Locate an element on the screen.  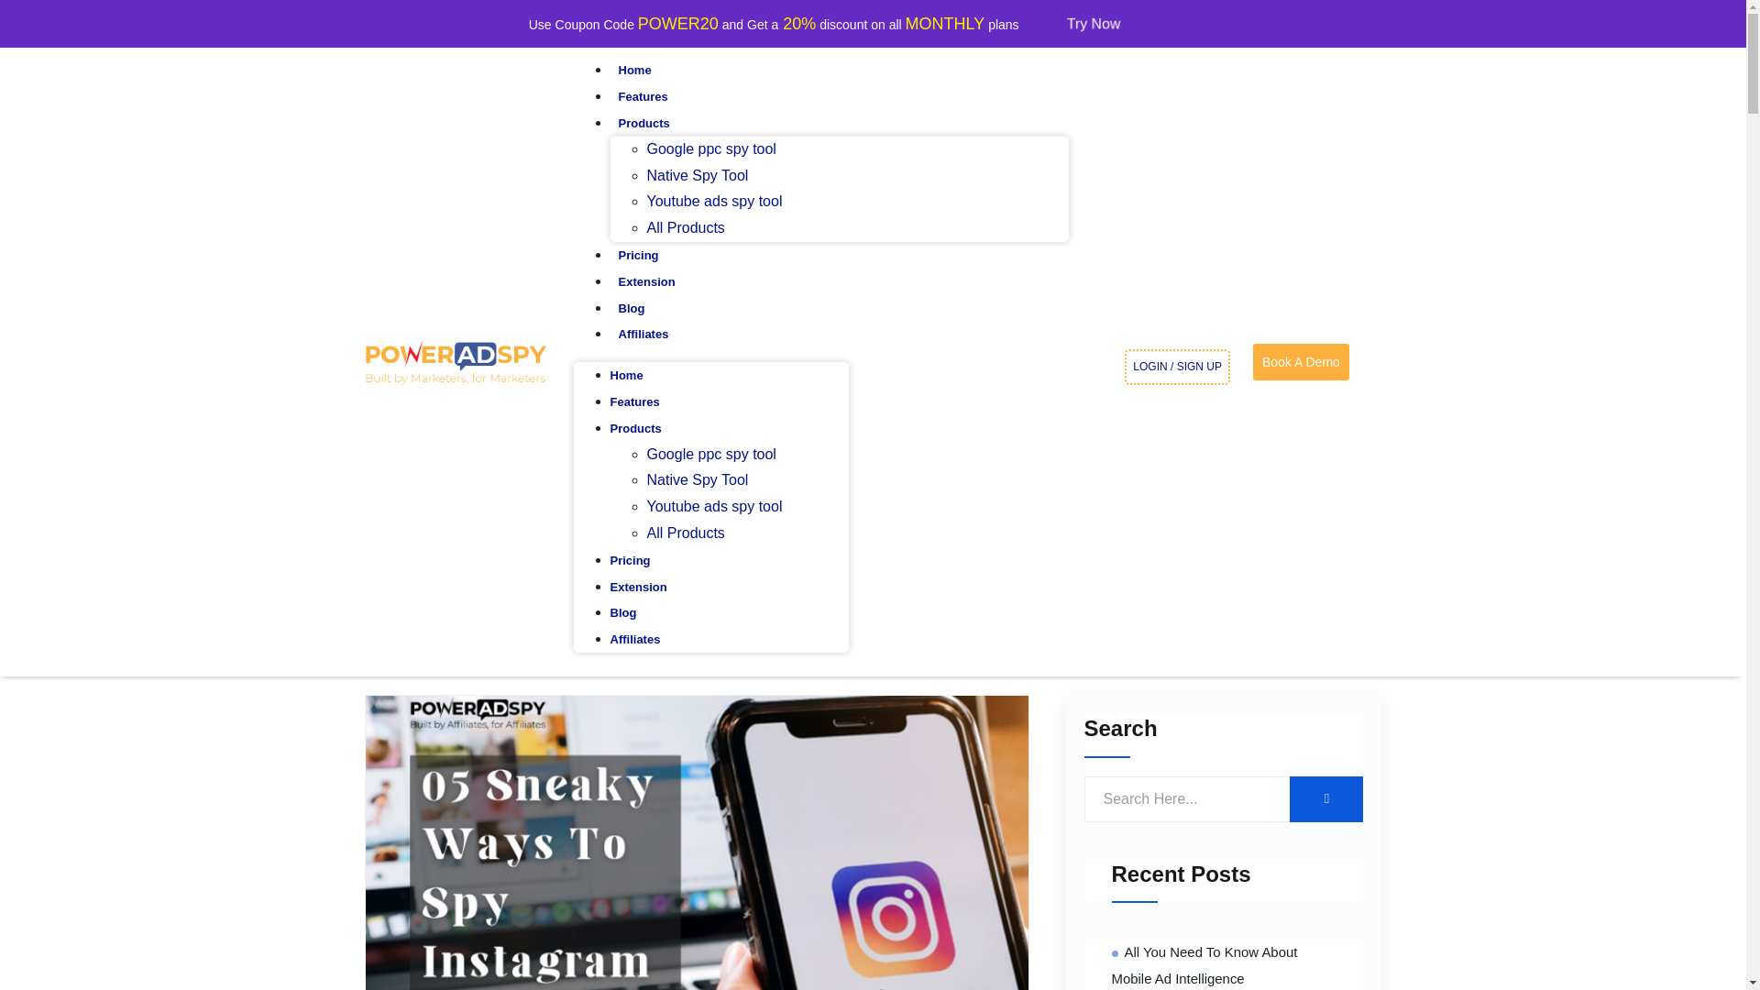
Pricing is located at coordinates (631, 559).